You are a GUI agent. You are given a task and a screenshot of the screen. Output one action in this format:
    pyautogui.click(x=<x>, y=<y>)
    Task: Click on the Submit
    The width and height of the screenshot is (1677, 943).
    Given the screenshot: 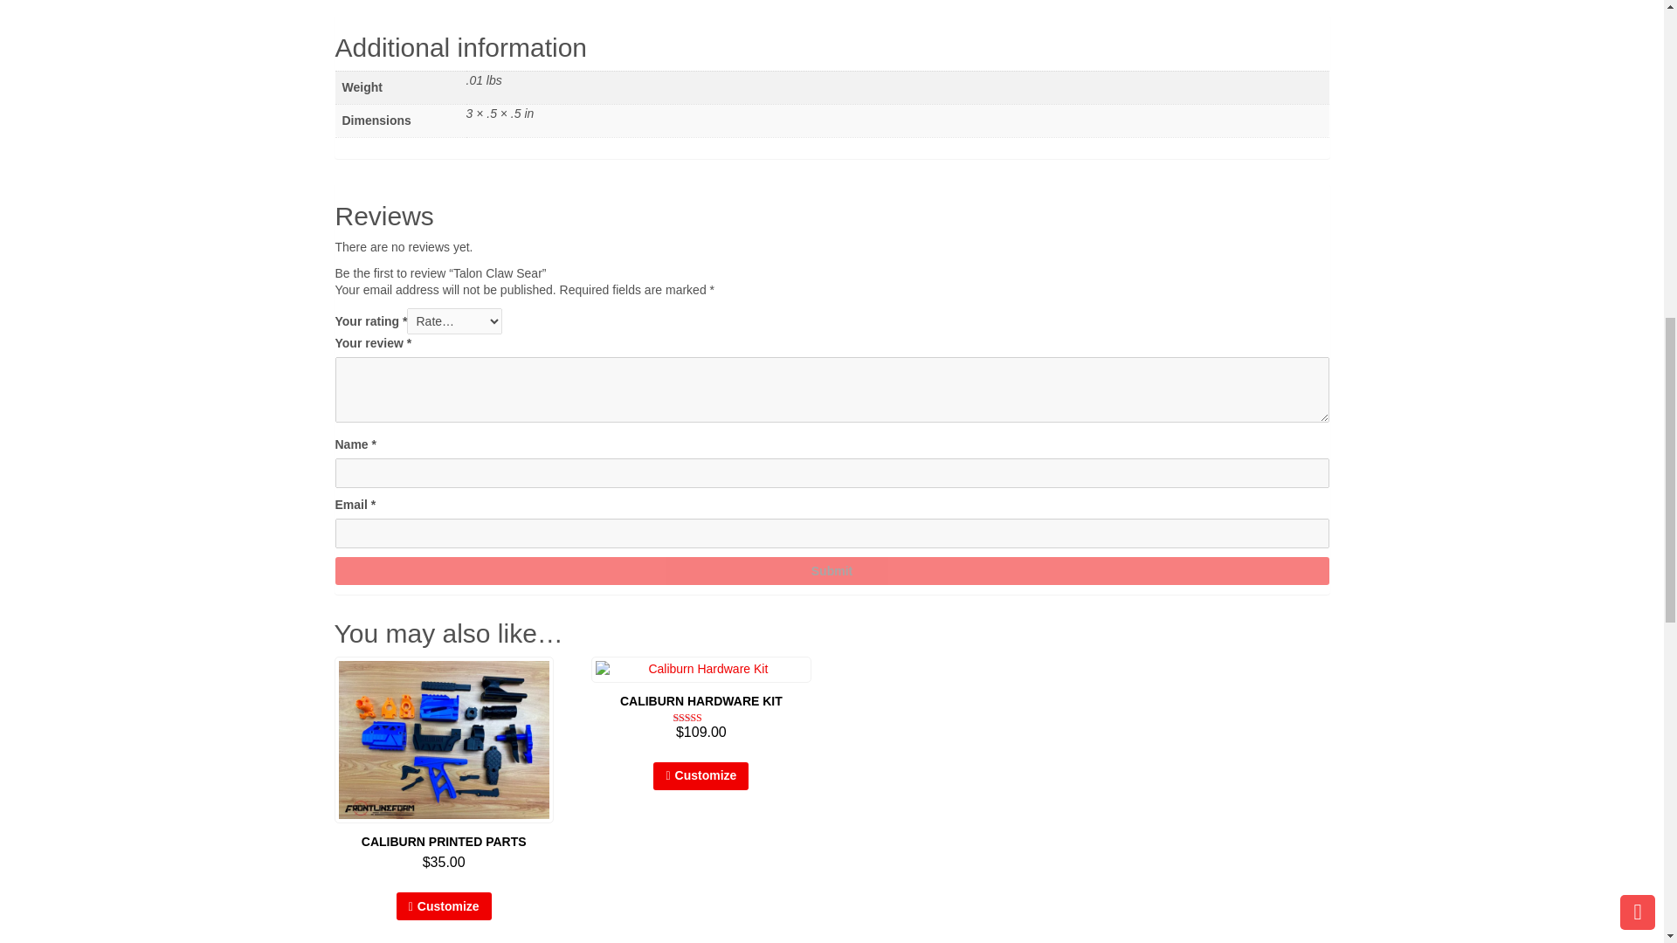 What is the action you would take?
    pyautogui.click(x=832, y=570)
    